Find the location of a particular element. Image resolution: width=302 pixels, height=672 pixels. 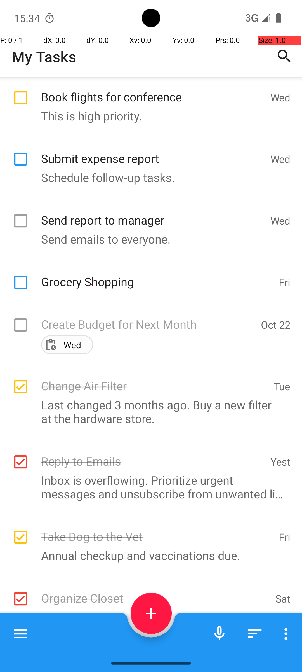

Send report to manager is located at coordinates (153, 214).